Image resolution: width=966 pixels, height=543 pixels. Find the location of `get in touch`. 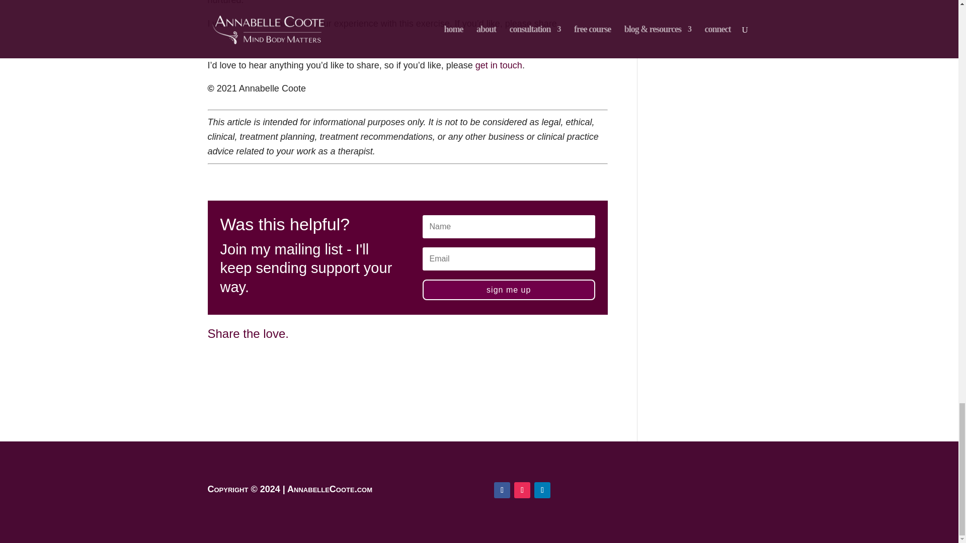

get in touch is located at coordinates (499, 65).